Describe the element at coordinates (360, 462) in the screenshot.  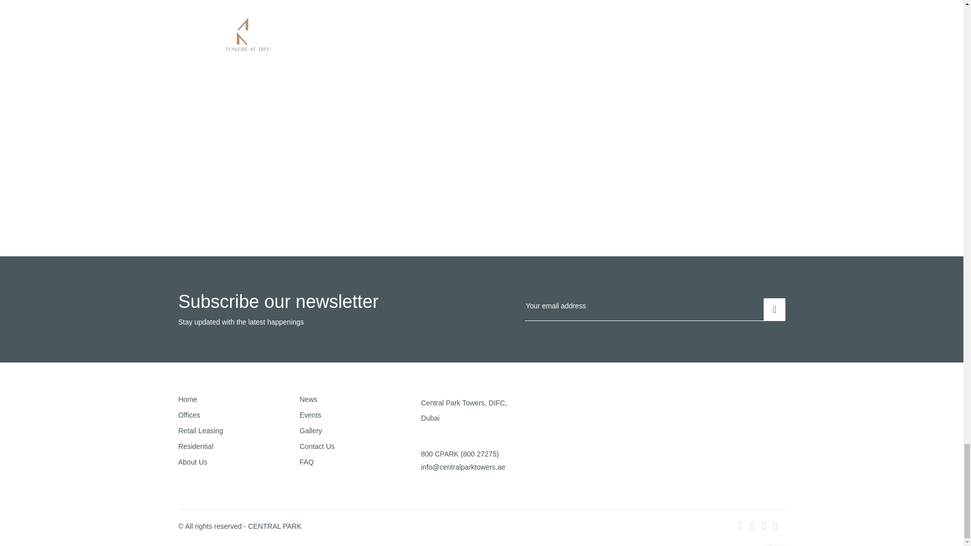
I see `FAQ` at that location.